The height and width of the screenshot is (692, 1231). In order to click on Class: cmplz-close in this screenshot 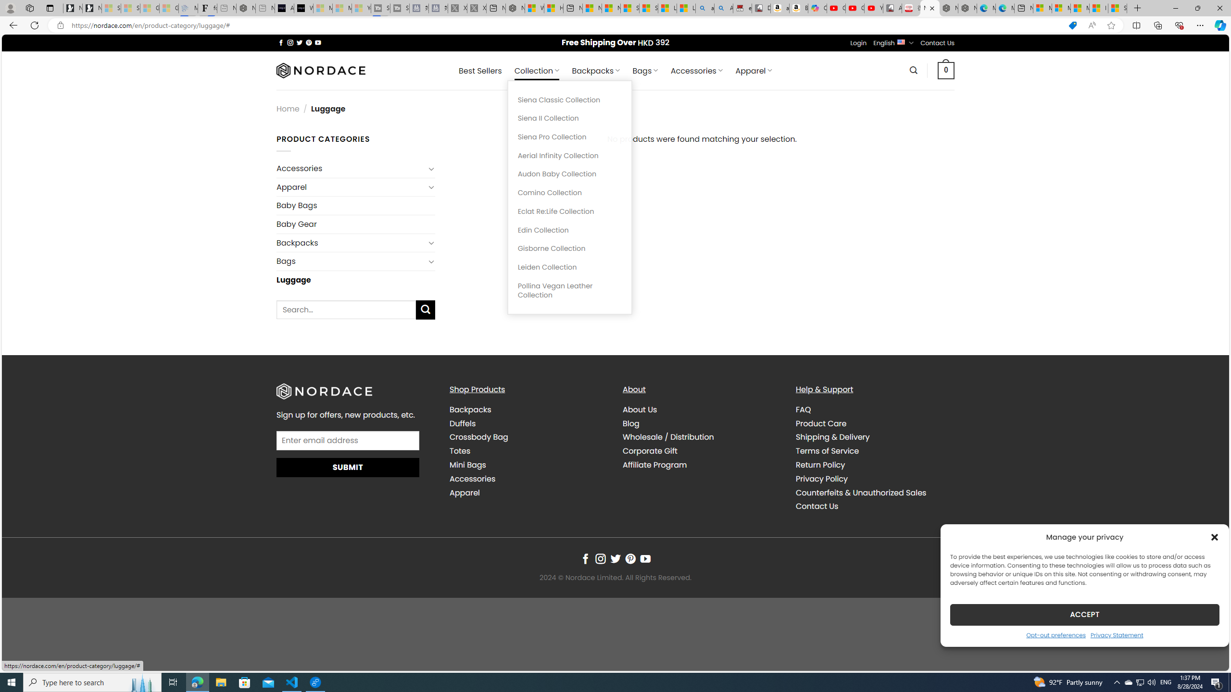, I will do `click(1215, 537)`.